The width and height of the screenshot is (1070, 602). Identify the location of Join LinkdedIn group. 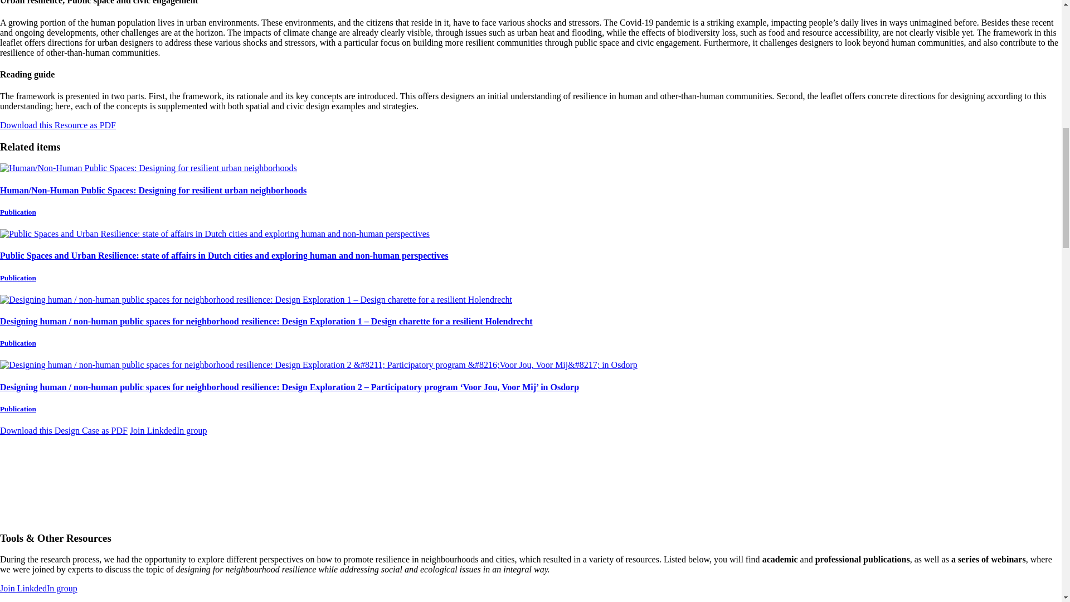
(38, 588).